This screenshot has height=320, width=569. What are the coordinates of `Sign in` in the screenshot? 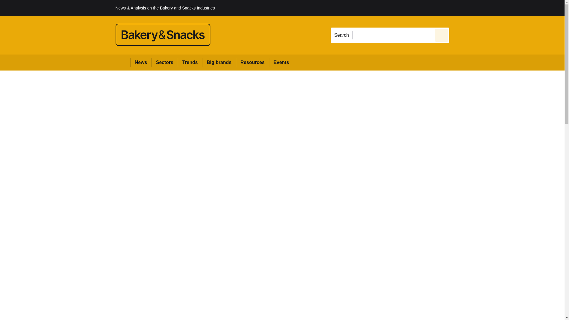 It's located at (458, 8).